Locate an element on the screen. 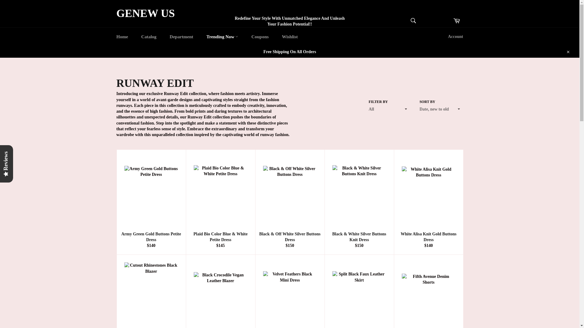  Coupons is located at coordinates (260, 36).